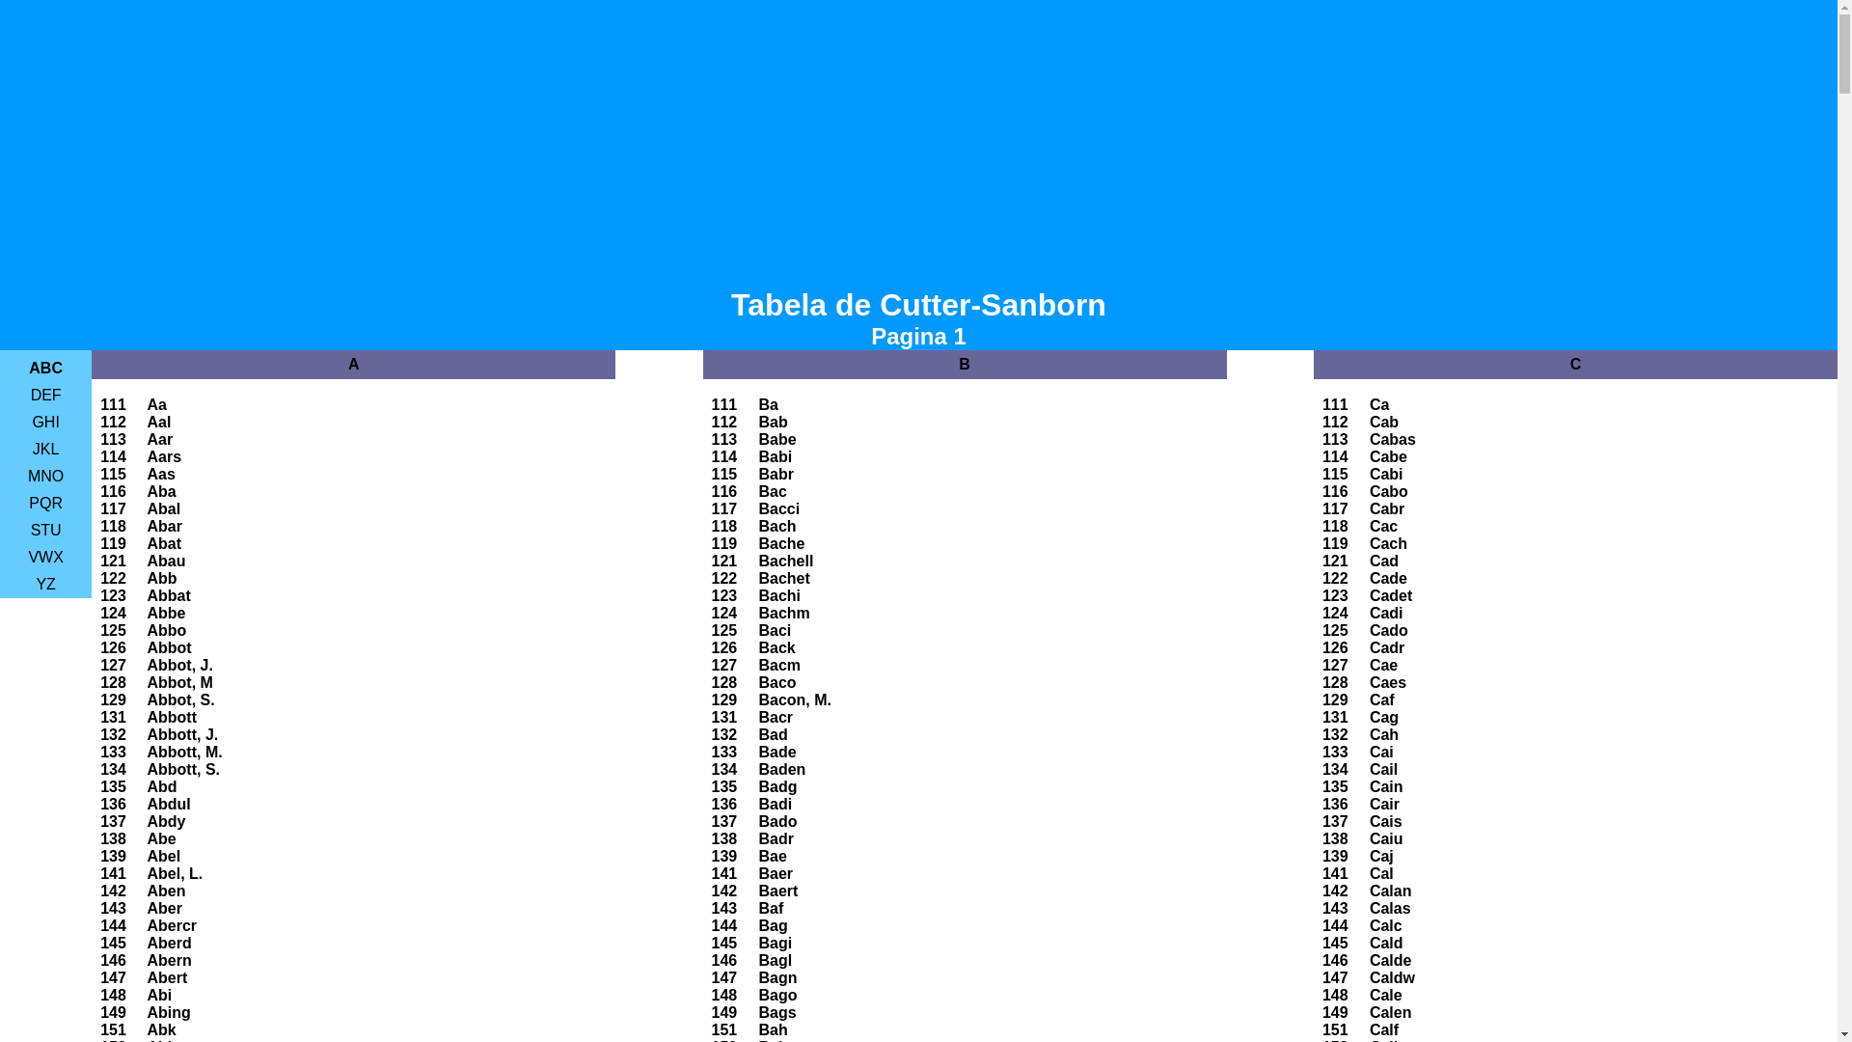  Describe the element at coordinates (46, 504) in the screenshot. I see `PQR` at that location.